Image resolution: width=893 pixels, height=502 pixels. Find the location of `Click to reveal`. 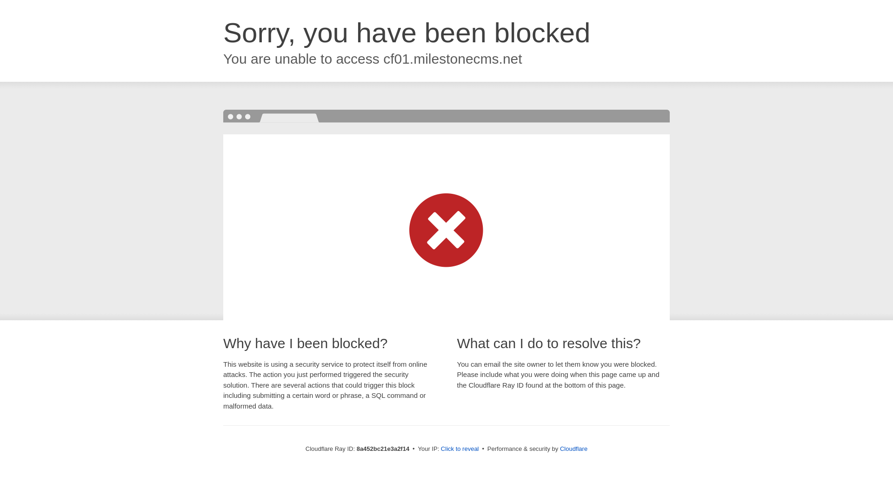

Click to reveal is located at coordinates (460, 449).